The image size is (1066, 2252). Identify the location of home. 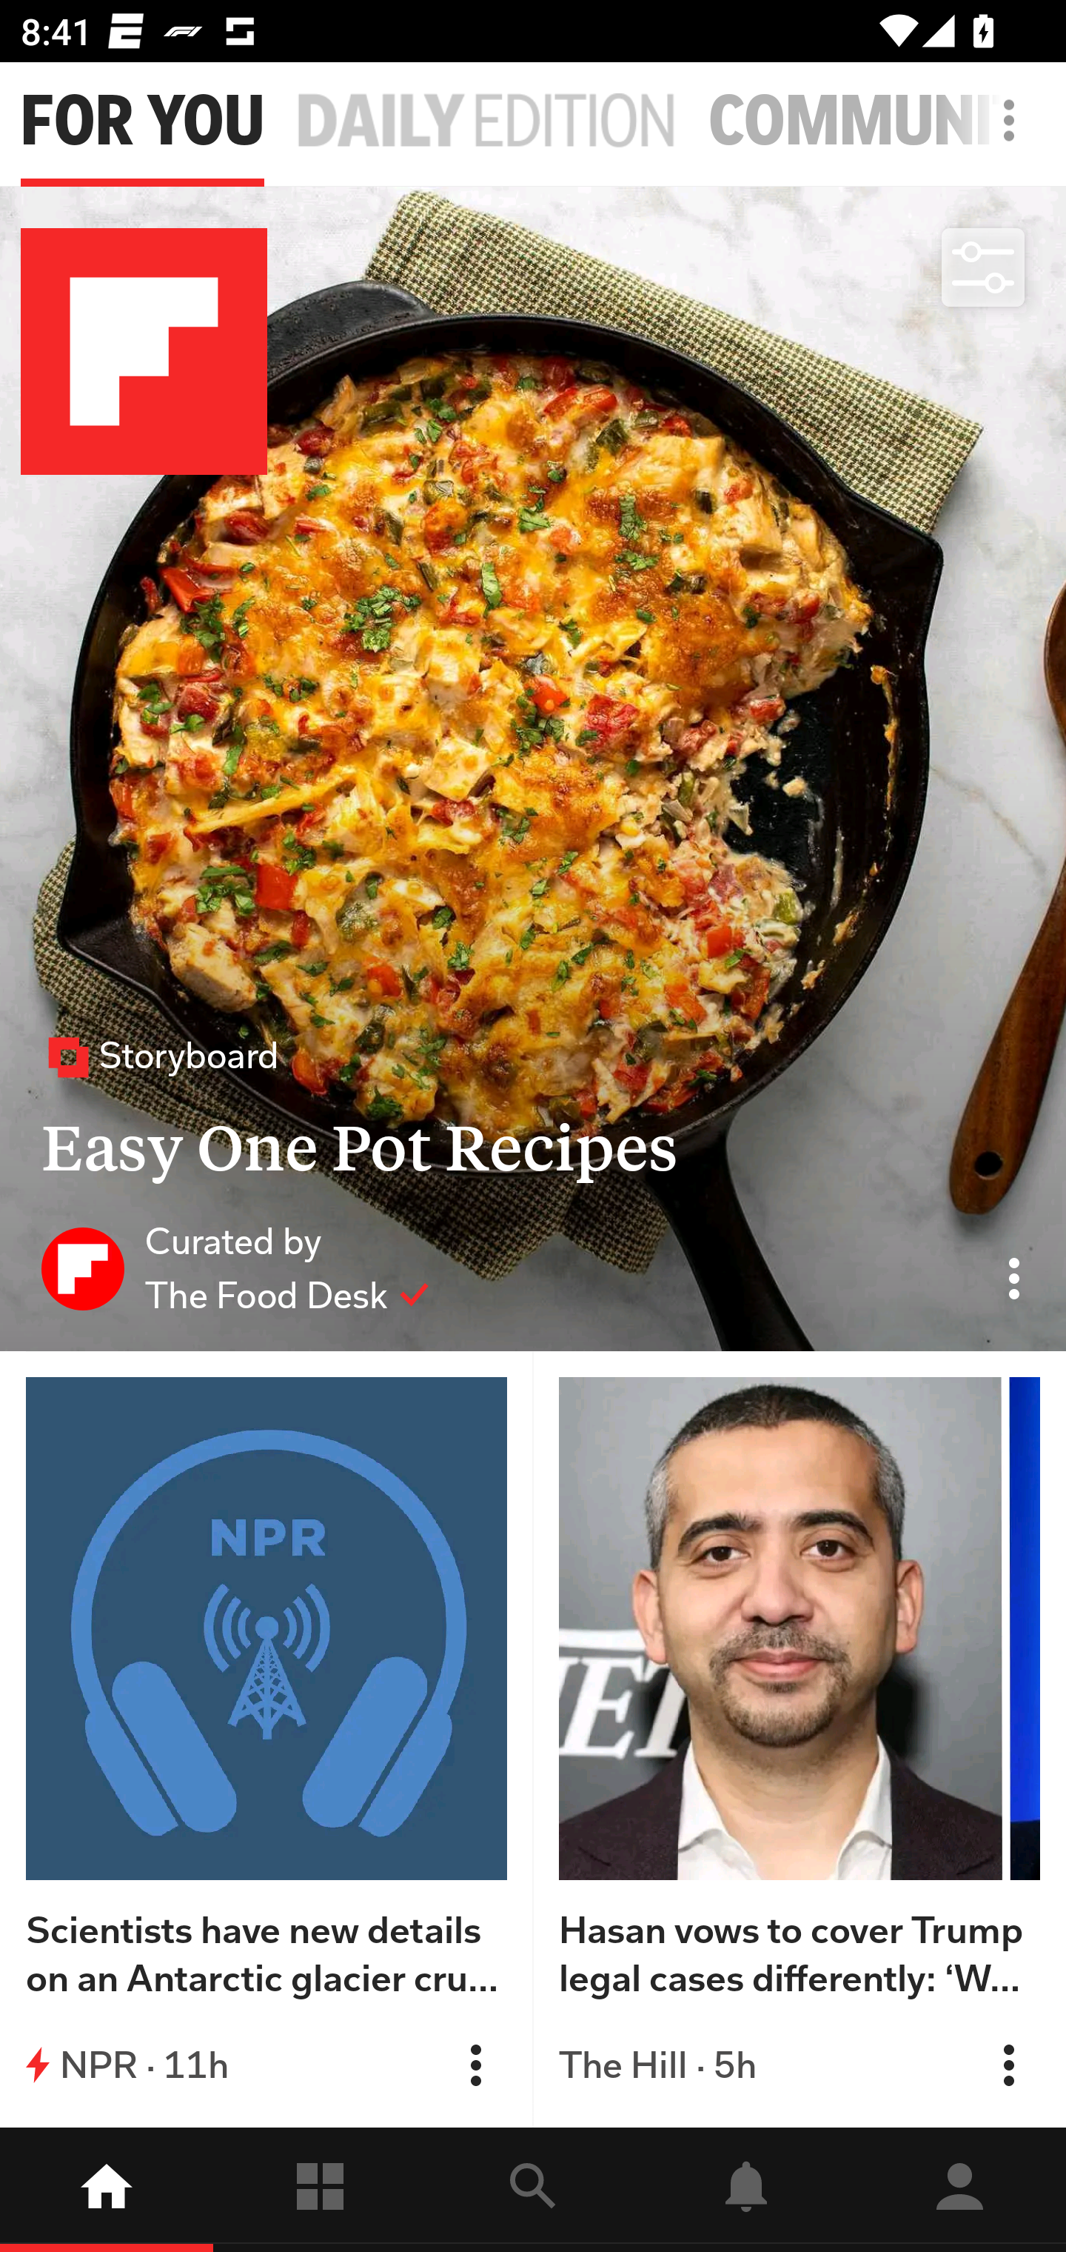
(107, 2190).